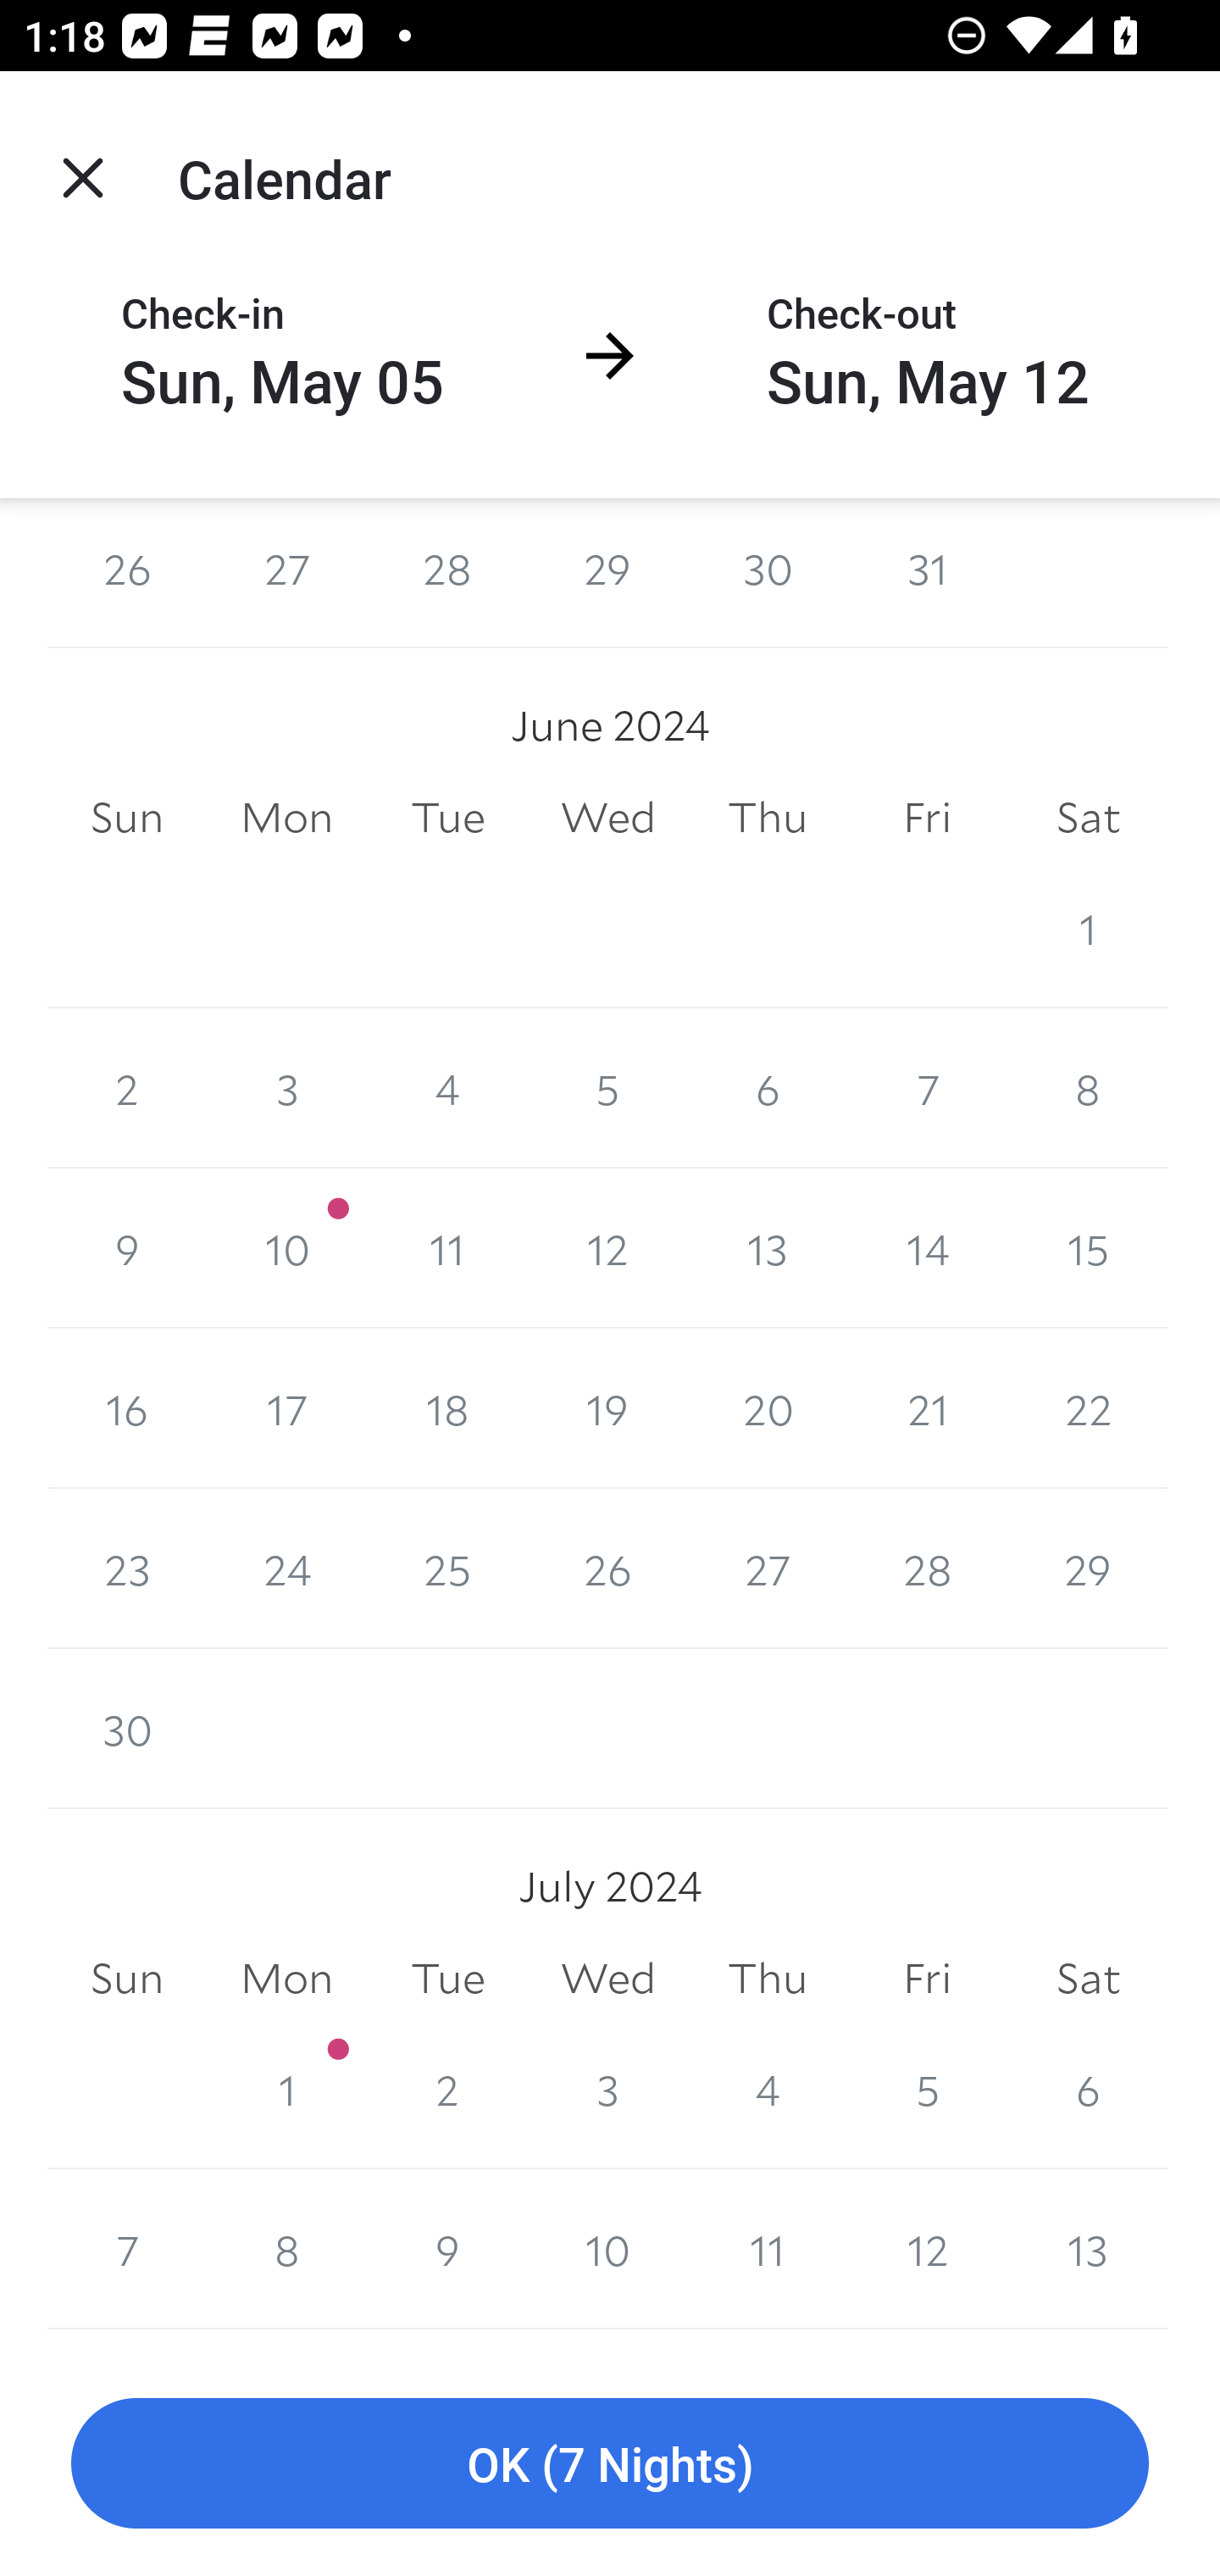 The height and width of the screenshot is (2576, 1220). I want to click on 28 28 May 2024, so click(447, 573).